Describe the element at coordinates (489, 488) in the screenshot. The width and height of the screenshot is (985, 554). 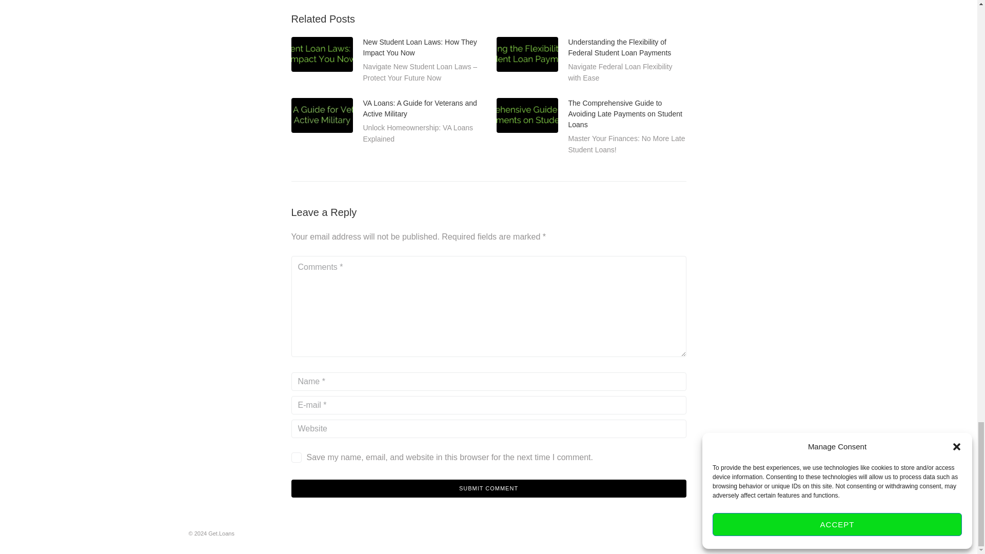
I see `Submit Comment` at that location.